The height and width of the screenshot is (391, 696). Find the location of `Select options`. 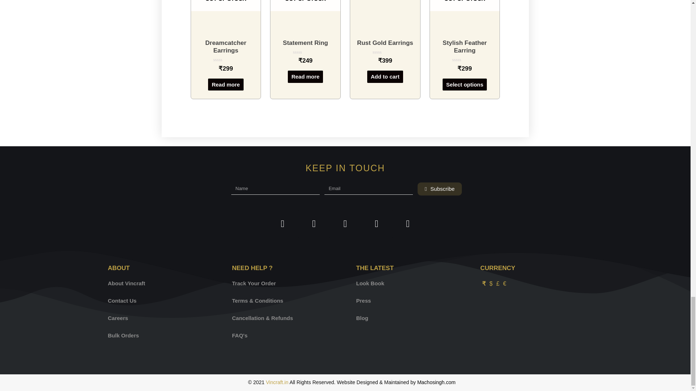

Select options is located at coordinates (465, 85).